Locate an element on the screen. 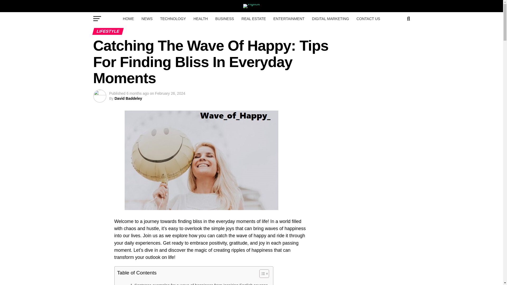  NEWS is located at coordinates (147, 19).